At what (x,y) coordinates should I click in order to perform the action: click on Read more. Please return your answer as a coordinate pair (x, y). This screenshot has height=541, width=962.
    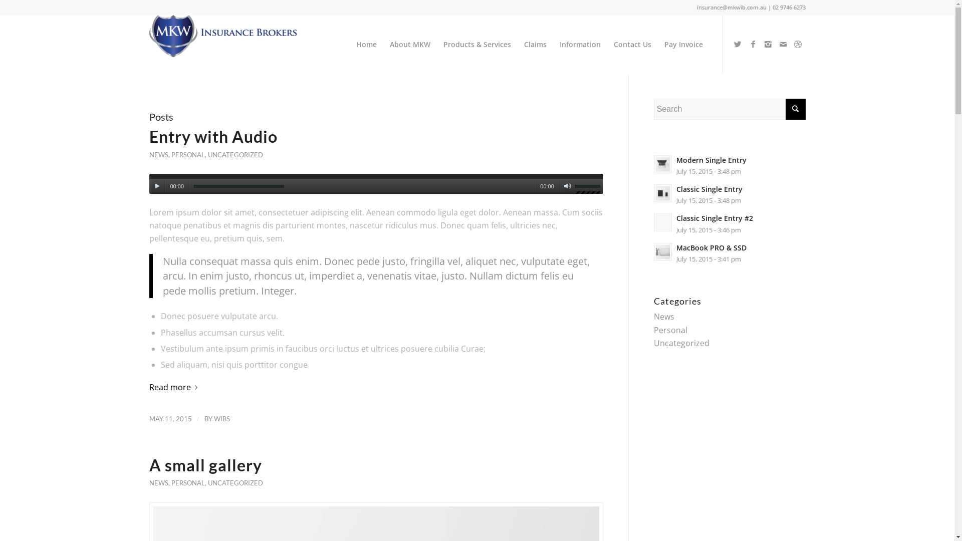
    Looking at the image, I should click on (175, 387).